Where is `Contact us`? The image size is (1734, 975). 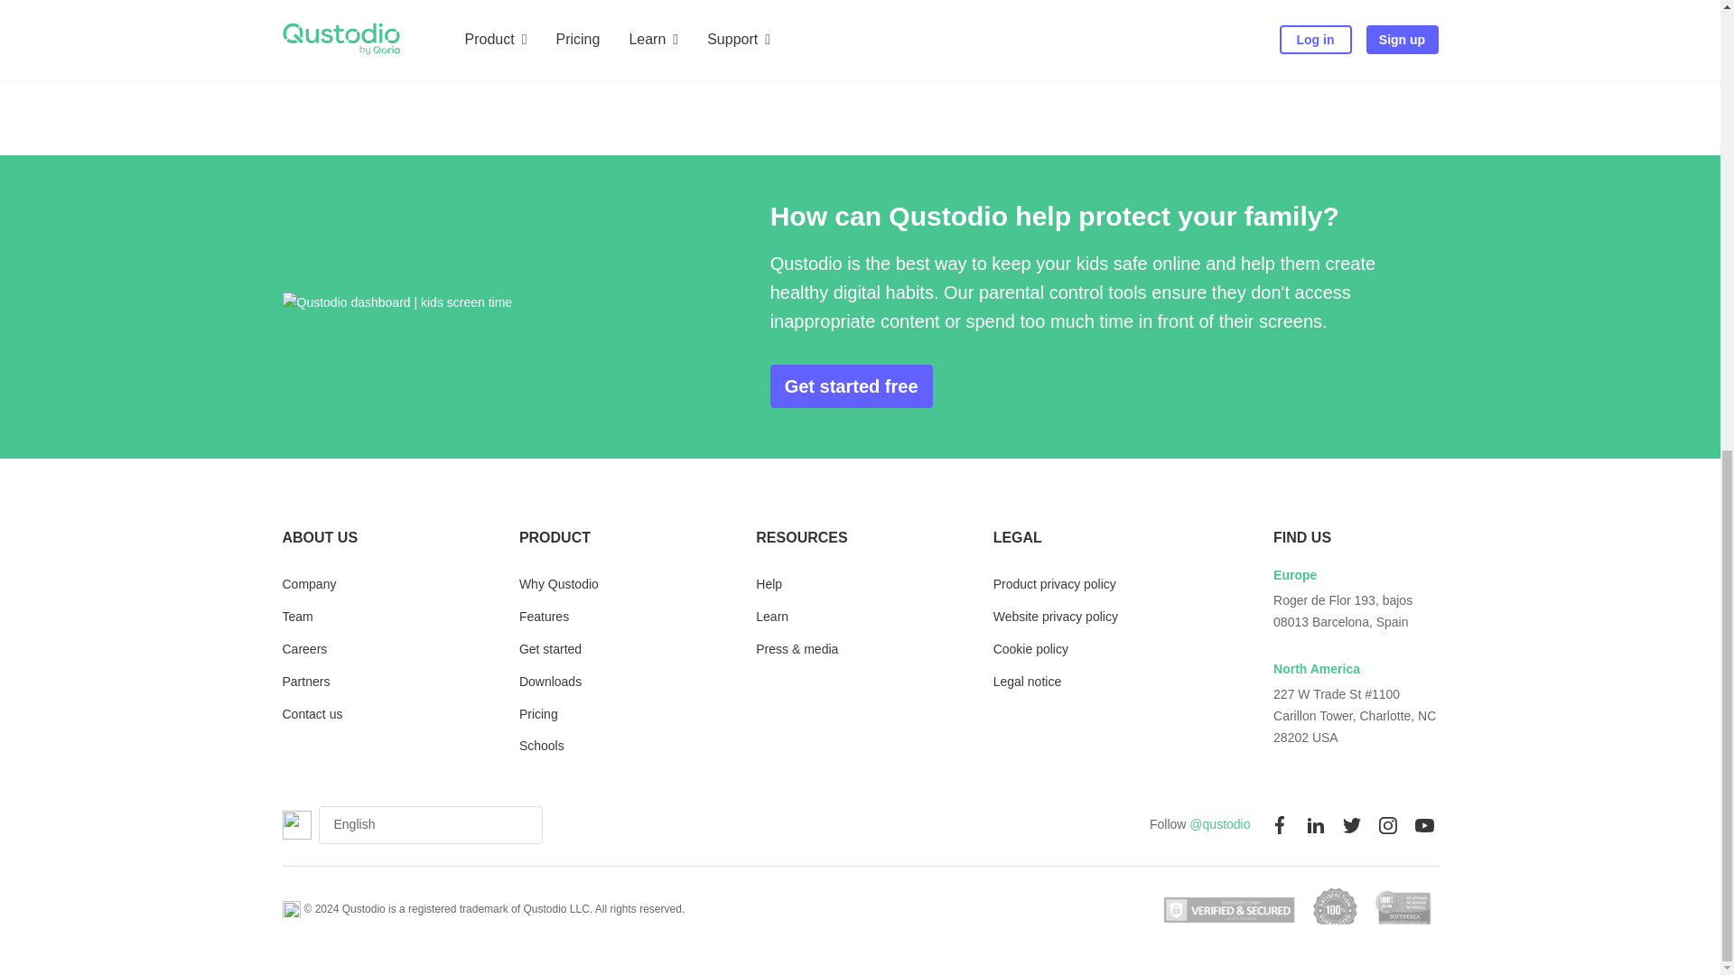
Contact us is located at coordinates (311, 715).